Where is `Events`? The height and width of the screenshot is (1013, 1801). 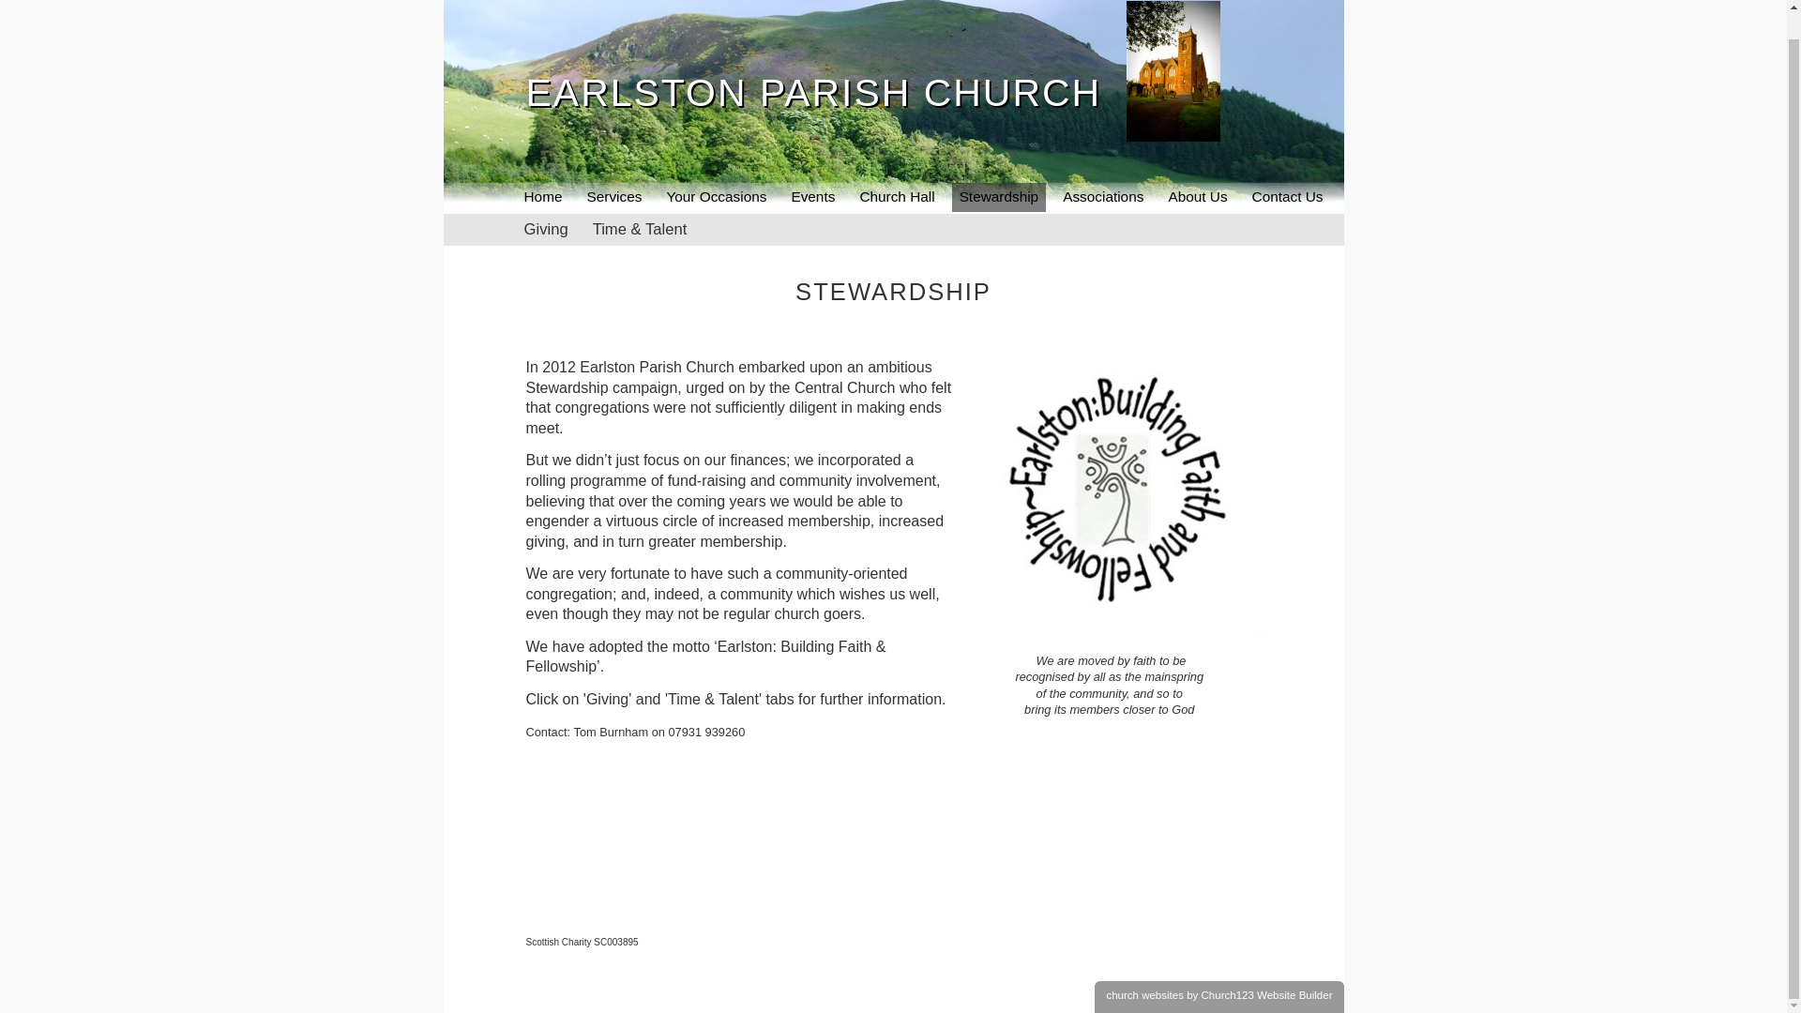
Events is located at coordinates (812, 197).